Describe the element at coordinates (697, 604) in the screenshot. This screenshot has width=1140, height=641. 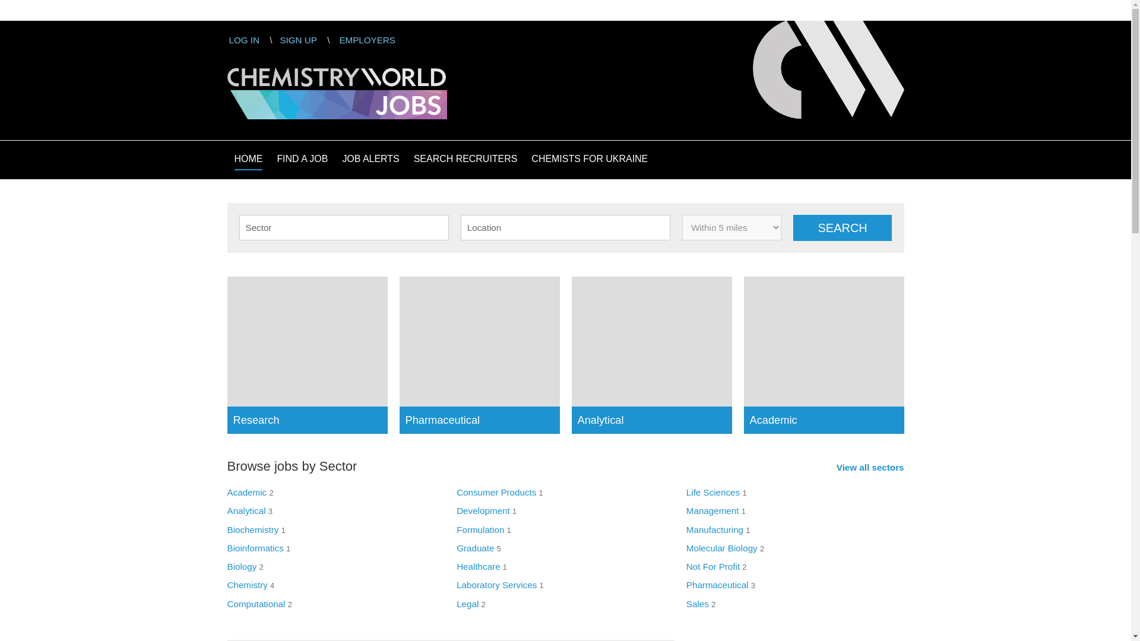
I see `Sales` at that location.